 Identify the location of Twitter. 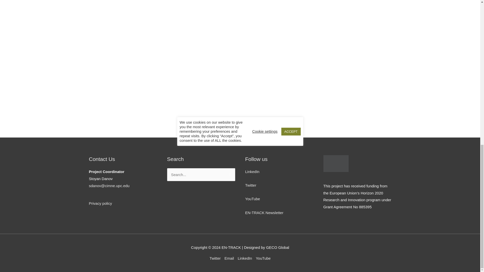
(216, 258).